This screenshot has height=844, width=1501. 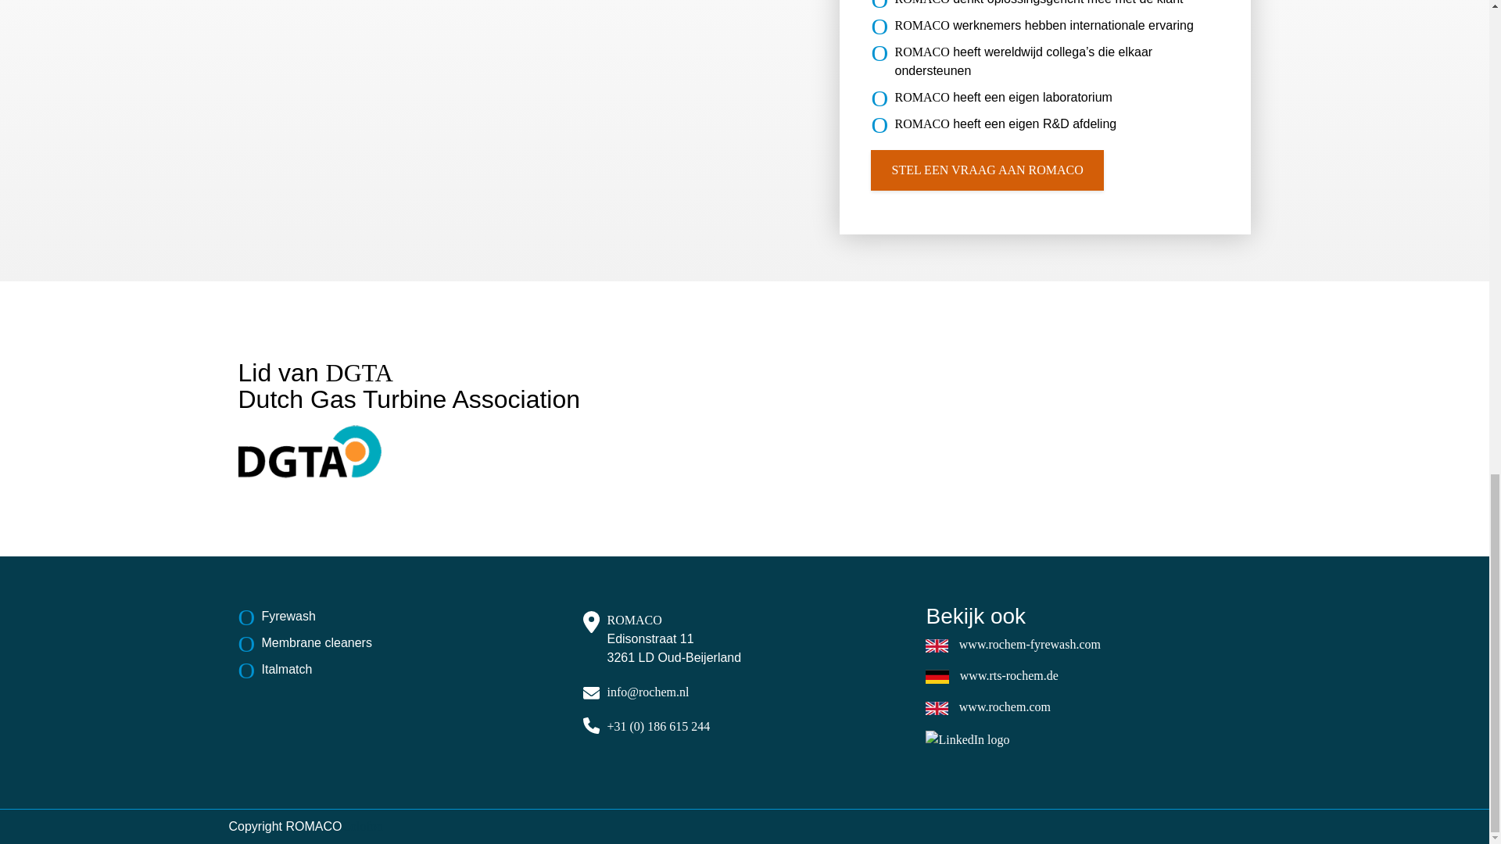 I want to click on Italmatch, so click(x=400, y=669).